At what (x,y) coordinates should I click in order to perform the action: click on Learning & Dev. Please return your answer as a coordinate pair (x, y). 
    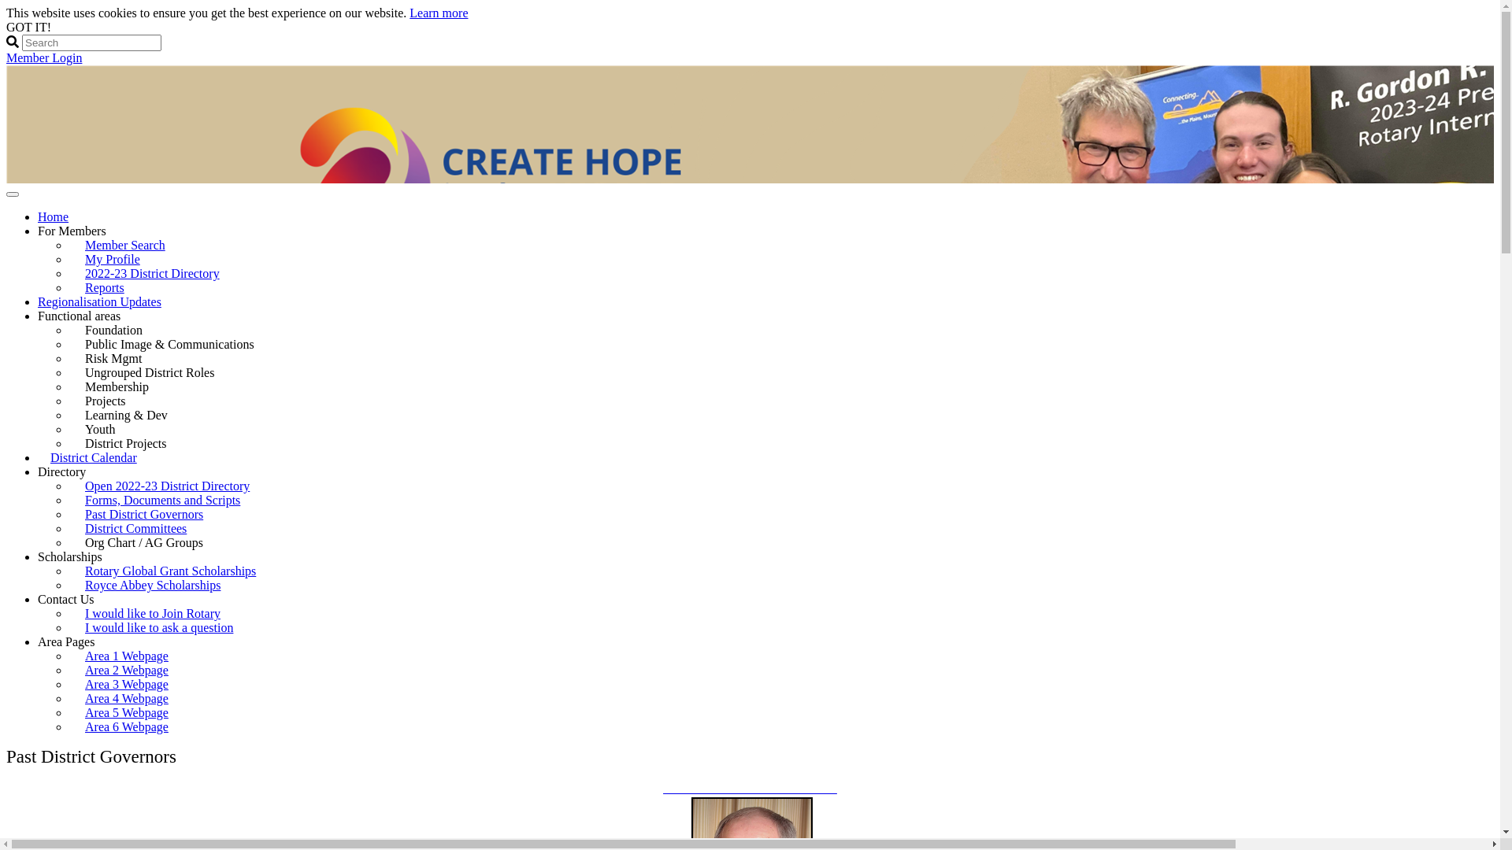
    Looking at the image, I should click on (132, 416).